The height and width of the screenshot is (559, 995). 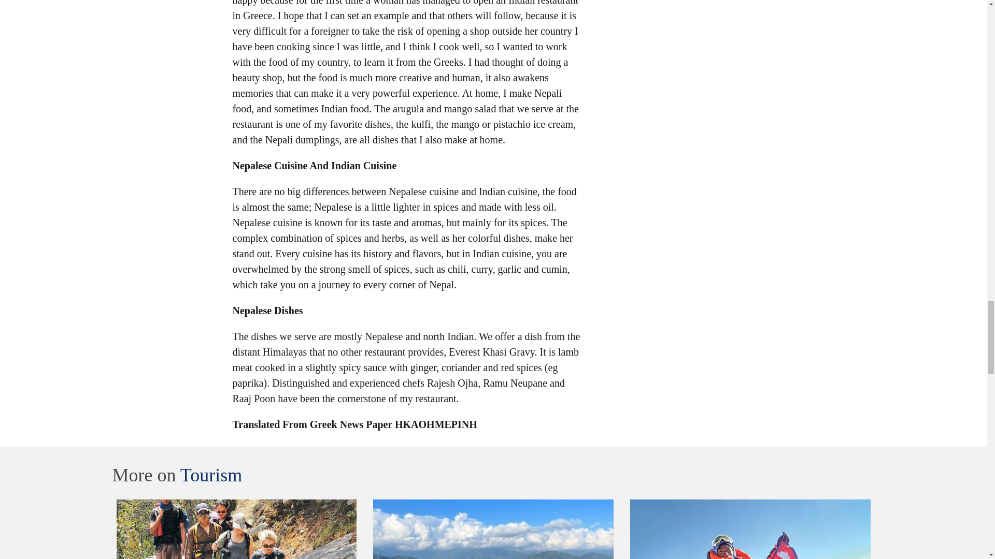 I want to click on Tourism, so click(x=210, y=475).